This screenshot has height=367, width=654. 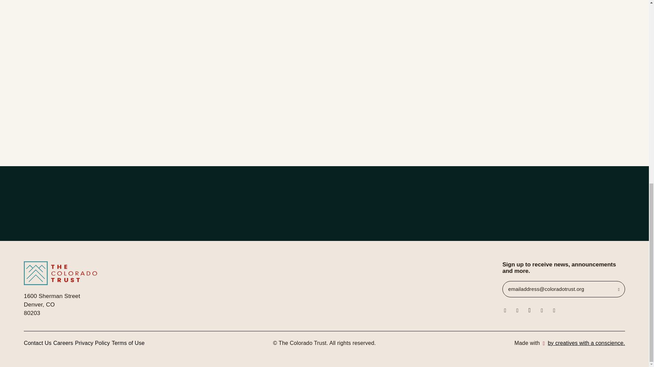 I want to click on Contact Us, so click(x=37, y=343).